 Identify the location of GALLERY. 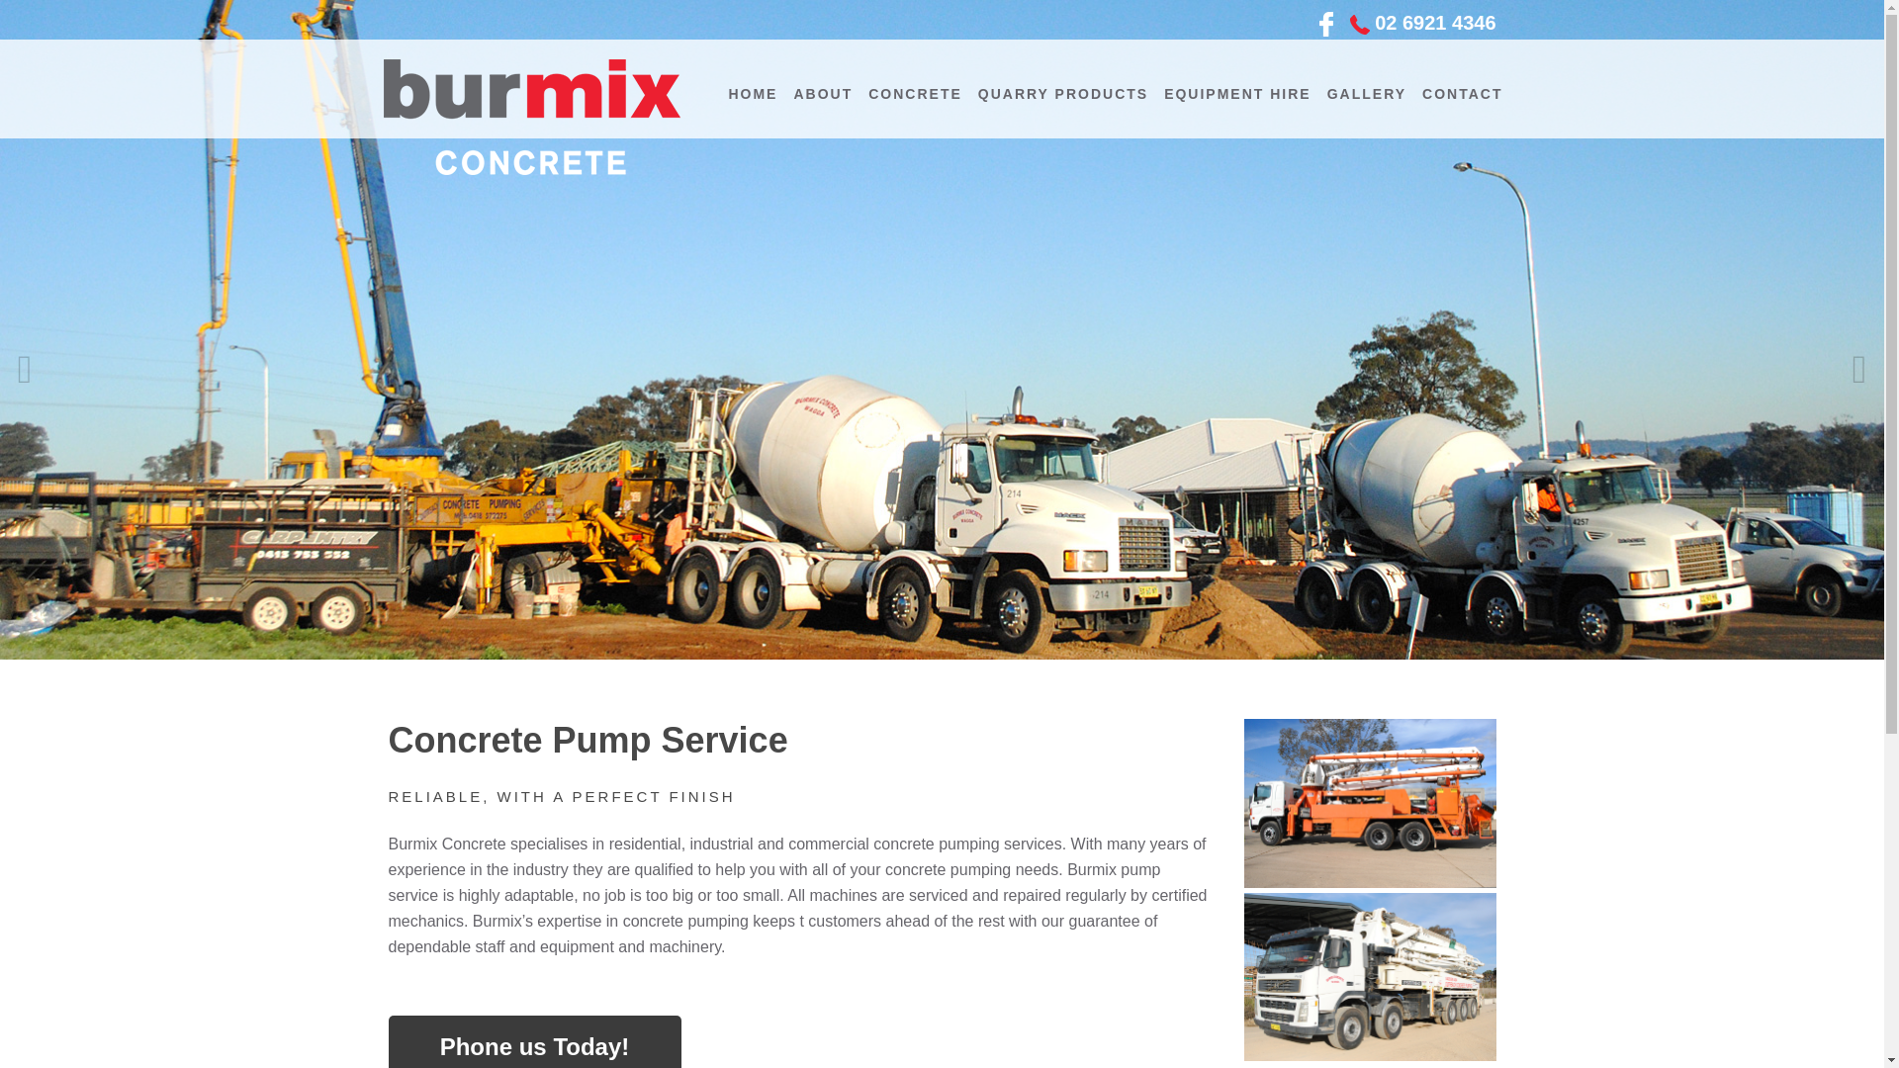
(1367, 89).